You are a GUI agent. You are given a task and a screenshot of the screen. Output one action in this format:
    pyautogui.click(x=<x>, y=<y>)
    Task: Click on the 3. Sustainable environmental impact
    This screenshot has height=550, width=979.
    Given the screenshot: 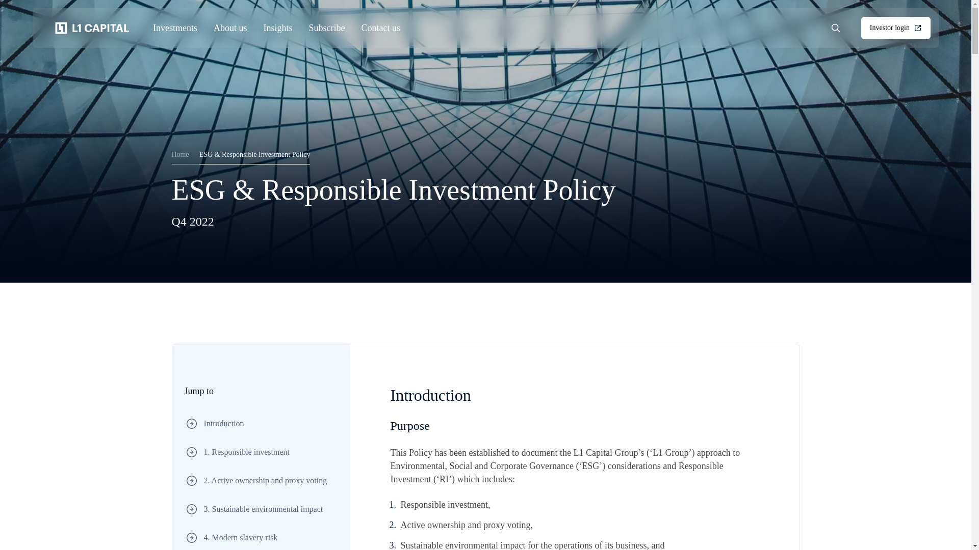 What is the action you would take?
    pyautogui.click(x=92, y=28)
    